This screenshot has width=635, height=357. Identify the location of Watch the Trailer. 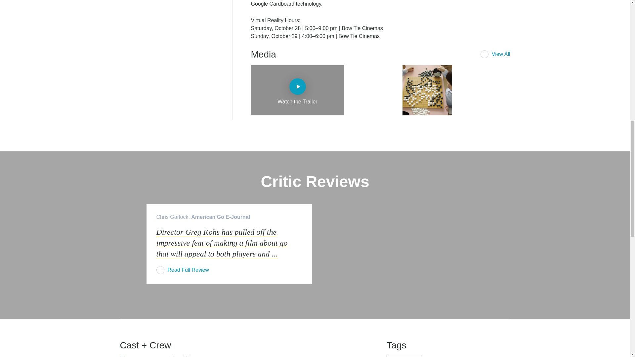
(297, 90).